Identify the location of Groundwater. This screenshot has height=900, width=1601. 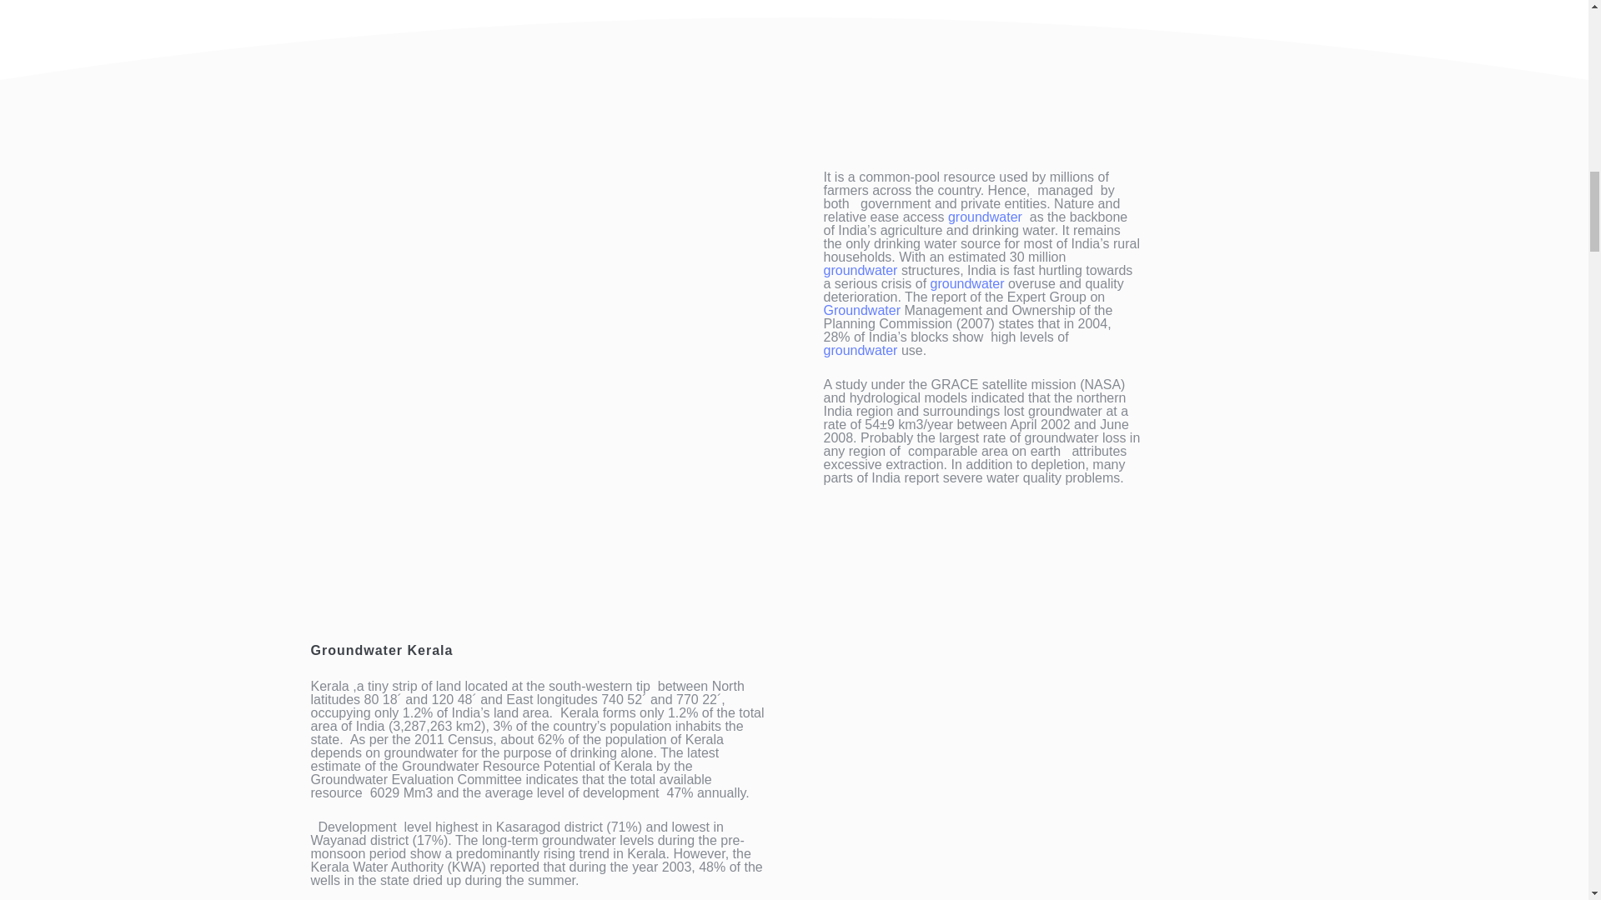
(862, 310).